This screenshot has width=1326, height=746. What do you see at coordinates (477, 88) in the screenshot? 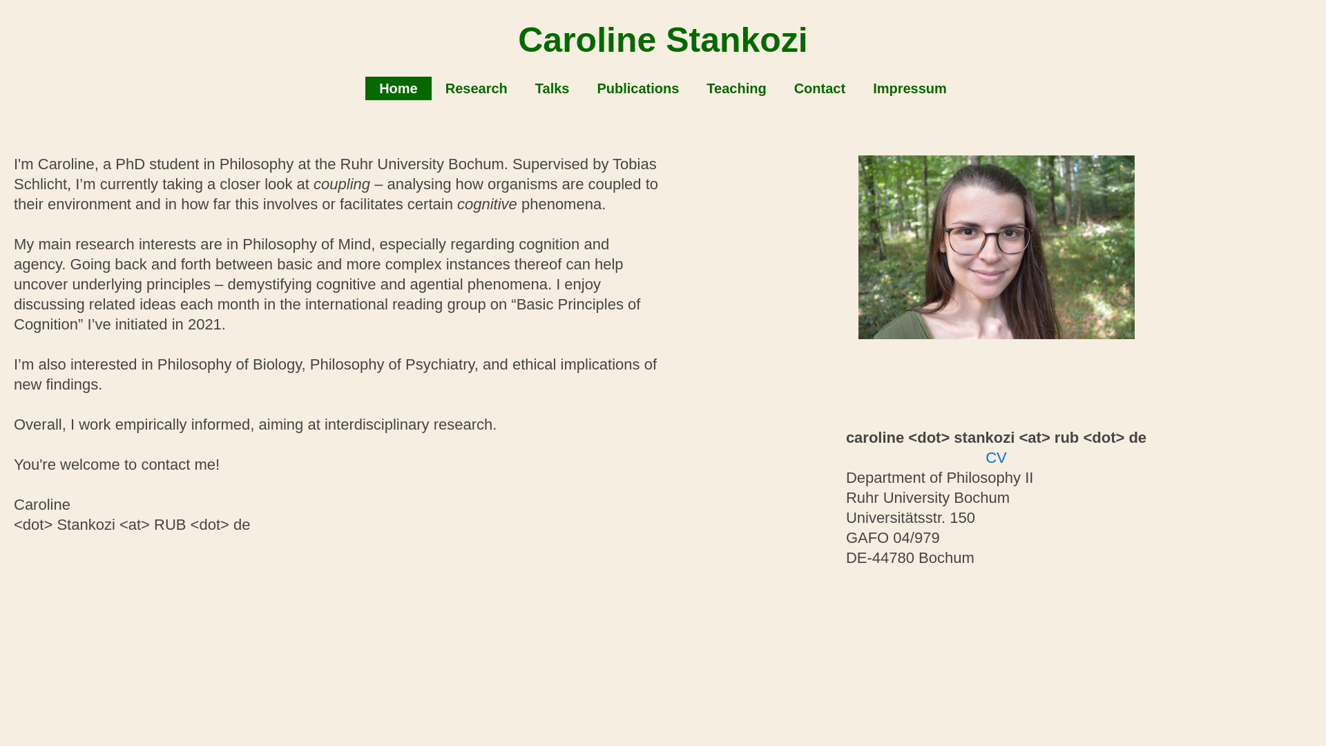
I see `Research` at bounding box center [477, 88].